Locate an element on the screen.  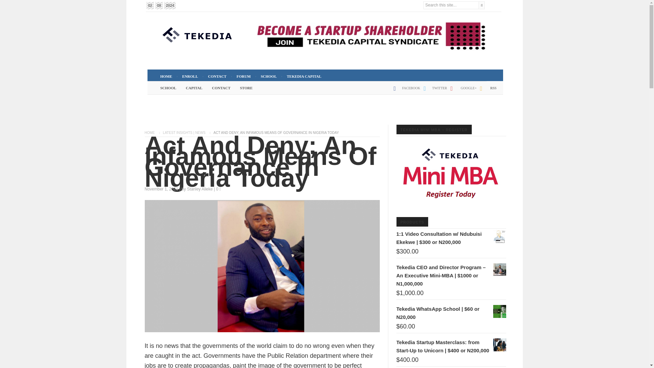
CONTACT is located at coordinates (217, 76).